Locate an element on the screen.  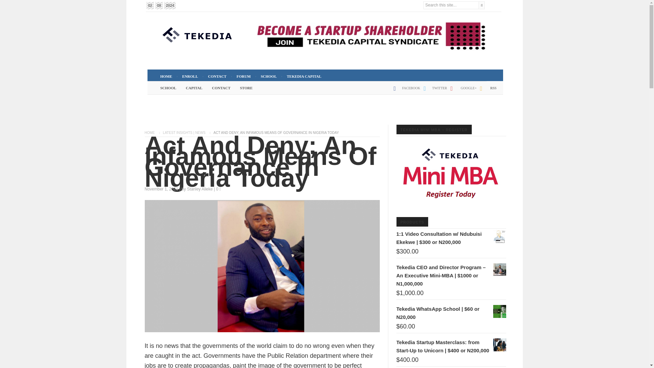
CONTACT is located at coordinates (217, 76).